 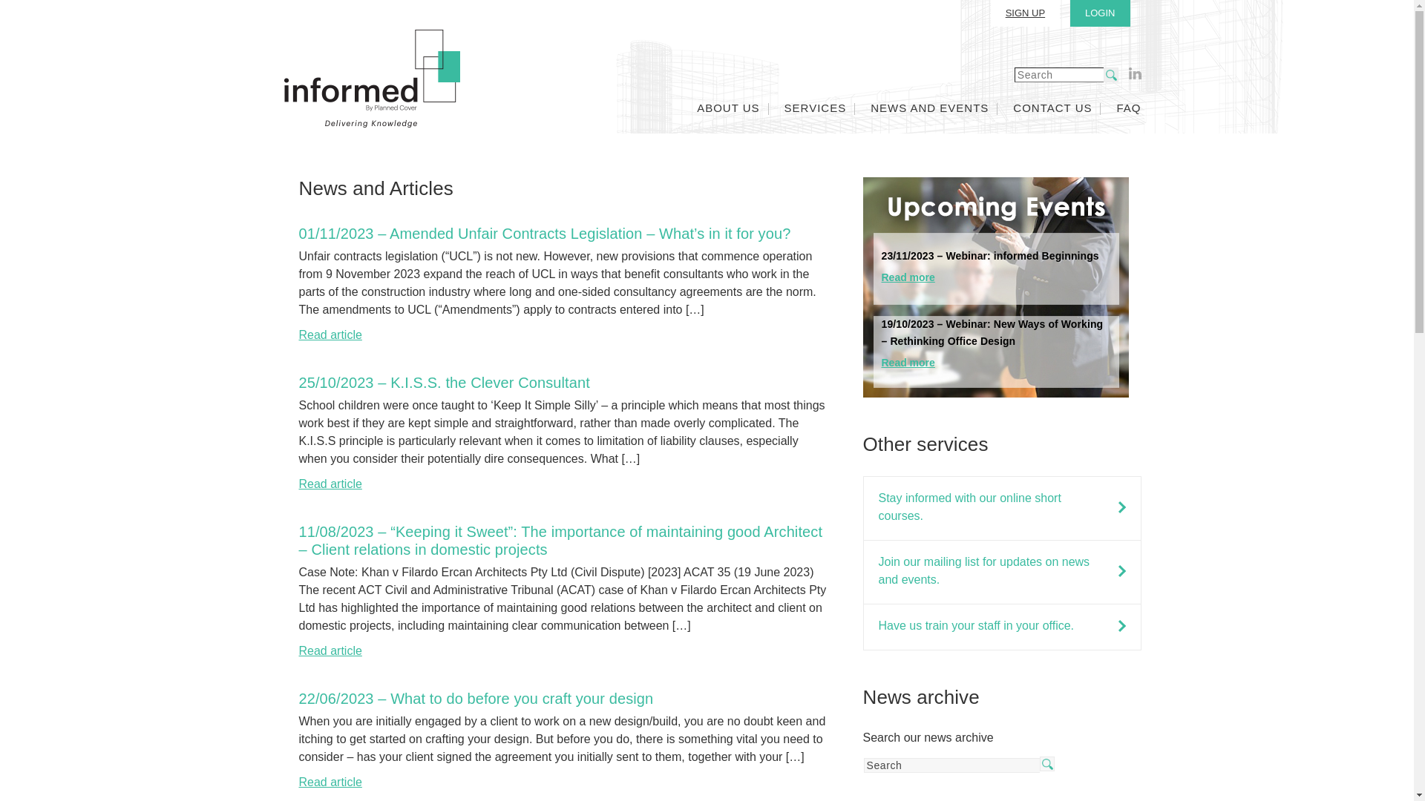 What do you see at coordinates (908, 277) in the screenshot?
I see `Read more` at bounding box center [908, 277].